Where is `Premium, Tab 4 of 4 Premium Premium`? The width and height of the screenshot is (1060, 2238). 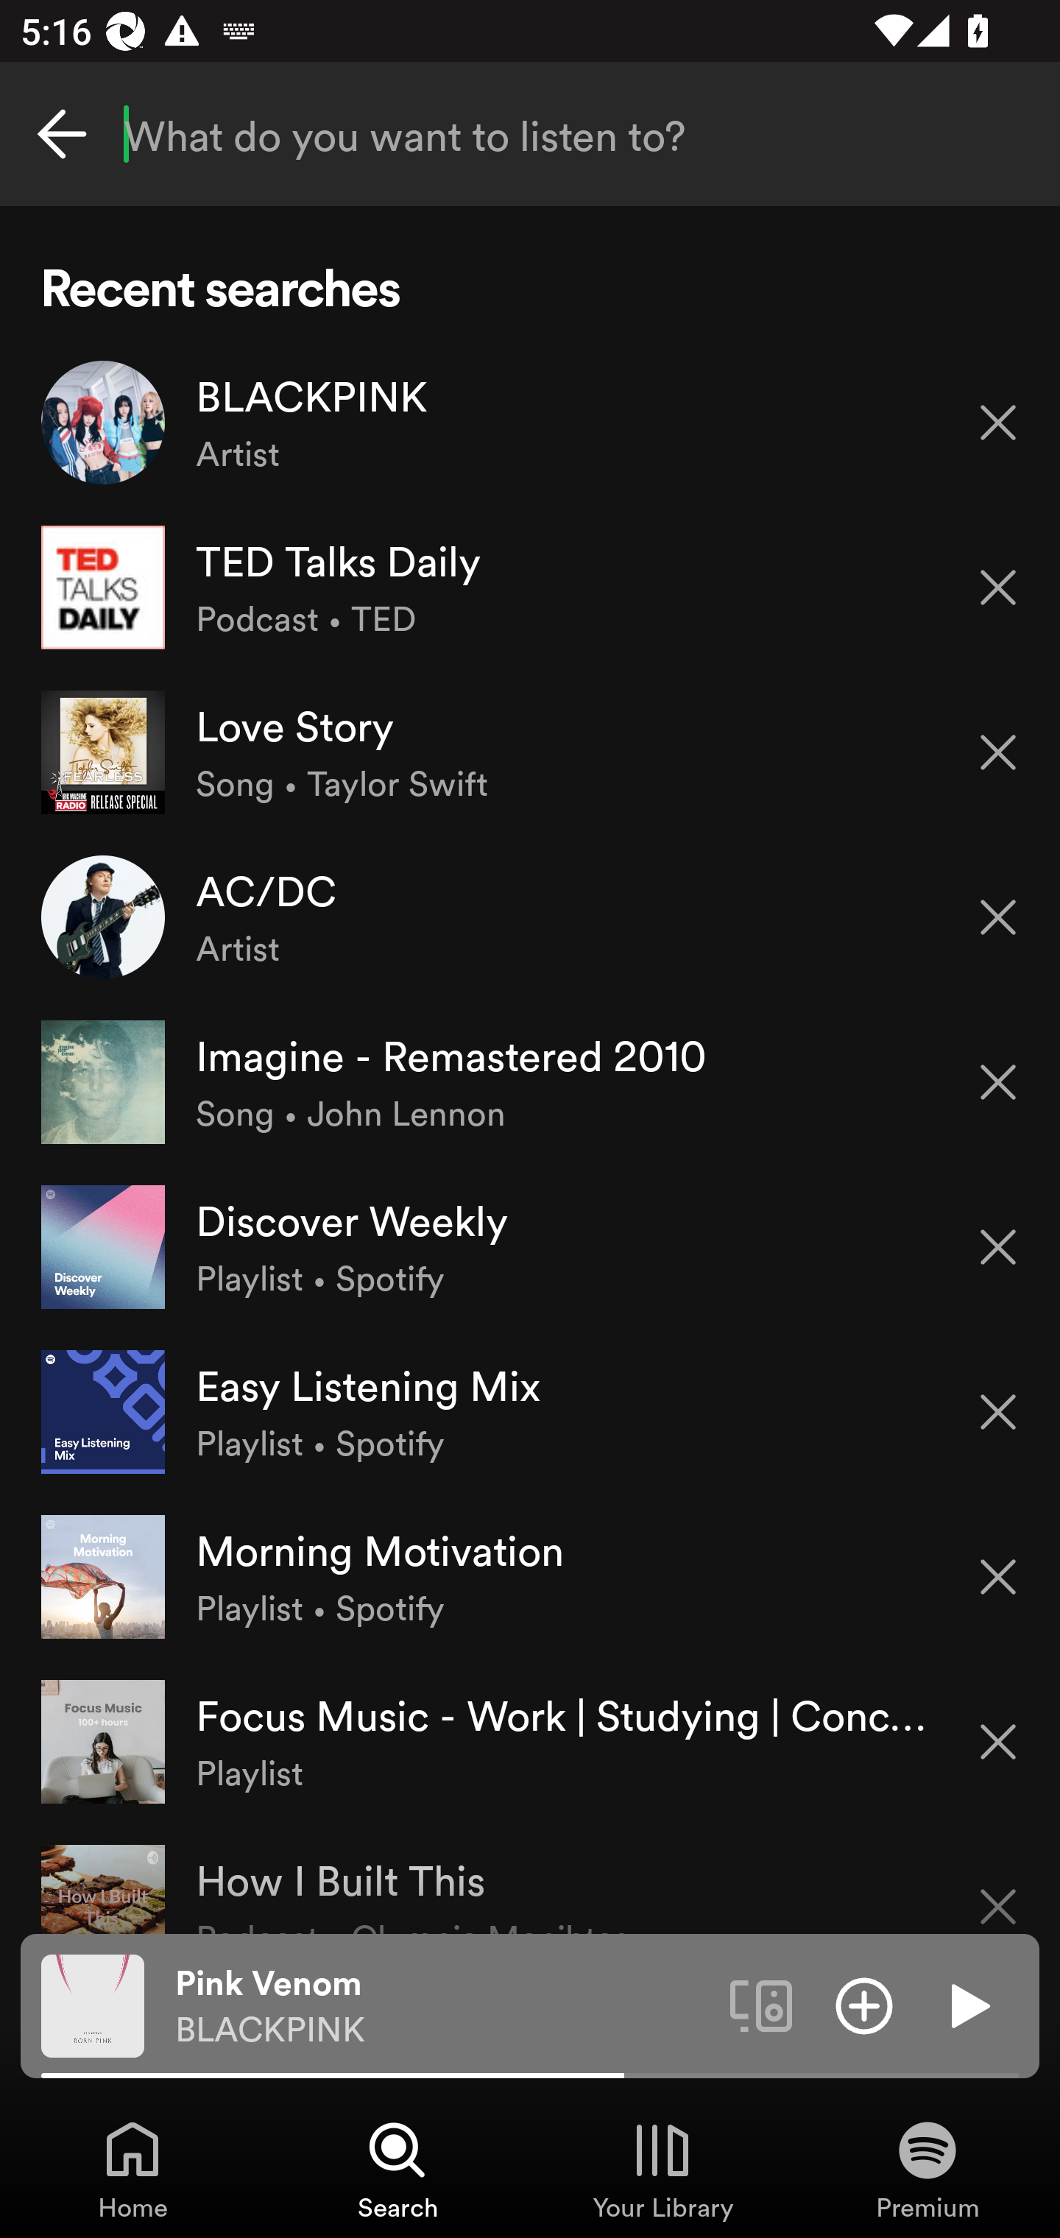
Premium, Tab 4 of 4 Premium Premium is located at coordinates (928, 2169).